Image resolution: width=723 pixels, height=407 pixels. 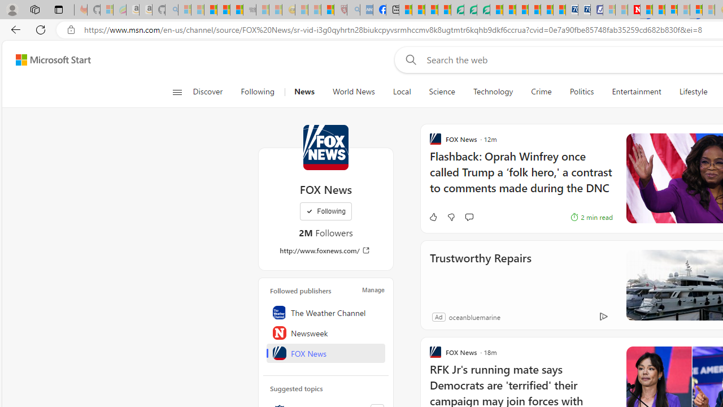 What do you see at coordinates (433, 217) in the screenshot?
I see `Like` at bounding box center [433, 217].